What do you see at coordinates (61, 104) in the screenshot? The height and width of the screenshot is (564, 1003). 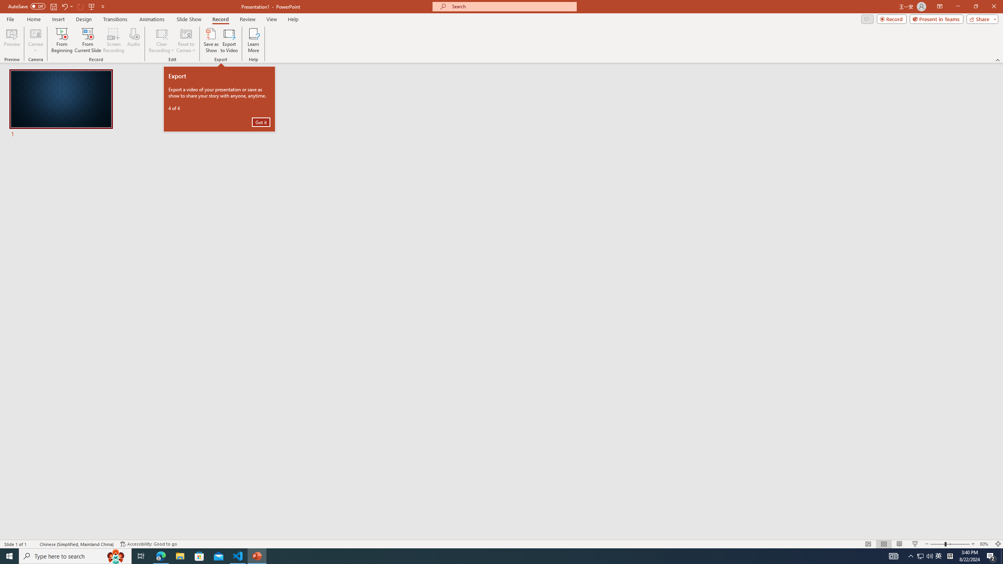 I see `Slide` at bounding box center [61, 104].